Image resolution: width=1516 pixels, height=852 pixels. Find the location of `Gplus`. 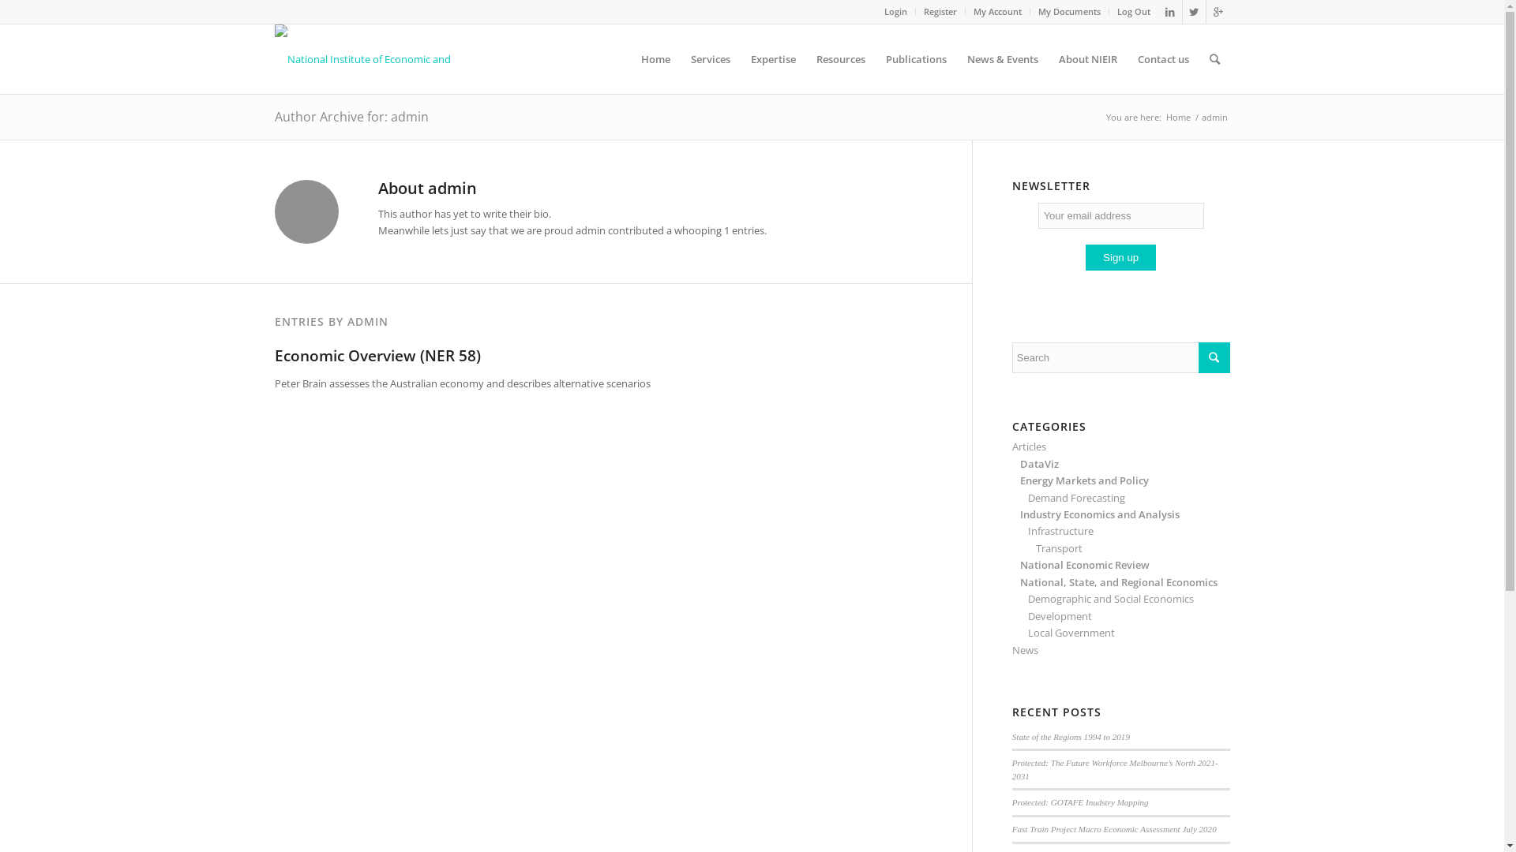

Gplus is located at coordinates (1218, 12).